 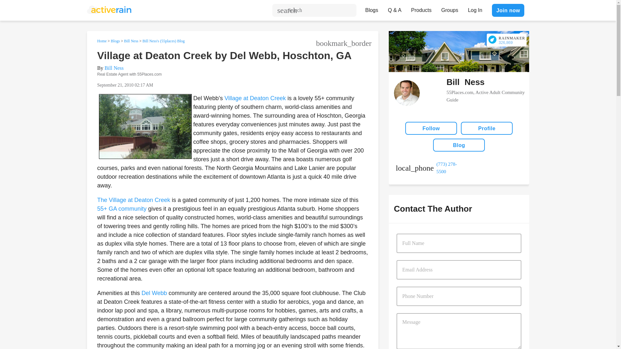 I want to click on Village at Deaton Creek, so click(x=255, y=98).